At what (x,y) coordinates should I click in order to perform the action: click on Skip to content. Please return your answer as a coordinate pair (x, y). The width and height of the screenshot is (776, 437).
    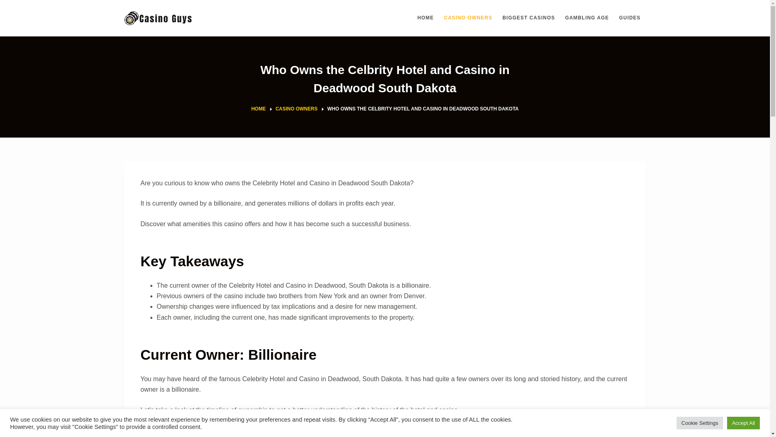
    Looking at the image, I should click on (8, 4).